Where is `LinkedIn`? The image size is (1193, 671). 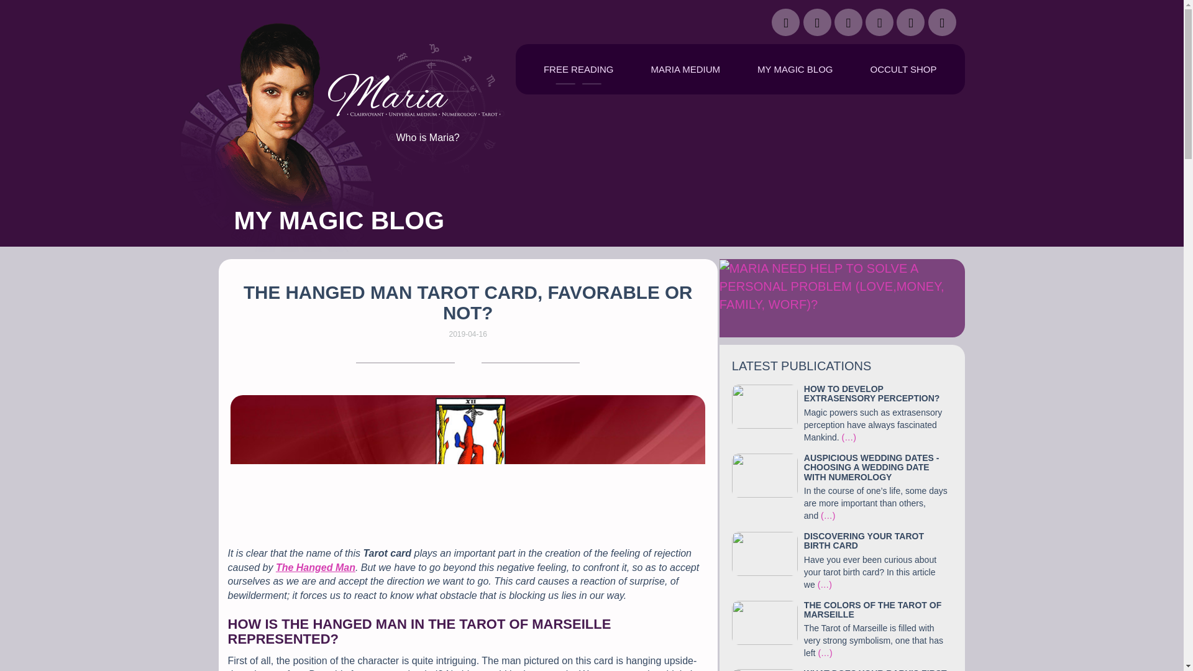 LinkedIn is located at coordinates (817, 22).